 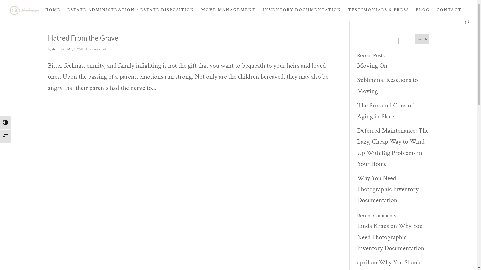 What do you see at coordinates (379, 14) in the screenshot?
I see `TESTIMONIALS & PRESS` at bounding box center [379, 14].